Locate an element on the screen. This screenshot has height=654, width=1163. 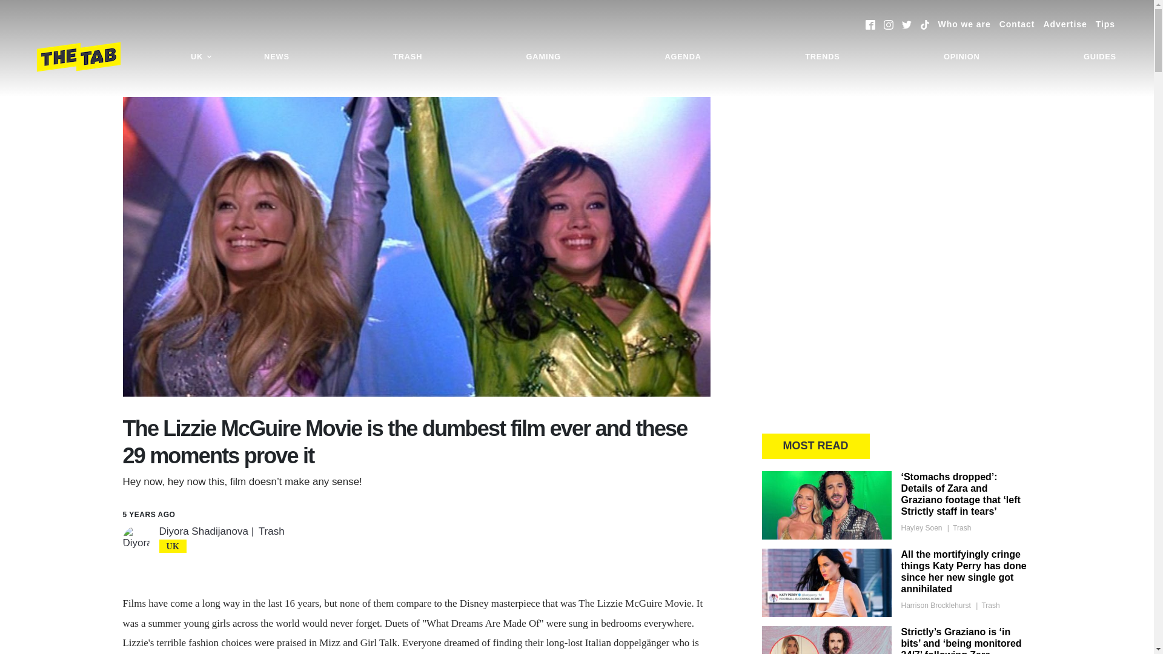
Contact is located at coordinates (1016, 24).